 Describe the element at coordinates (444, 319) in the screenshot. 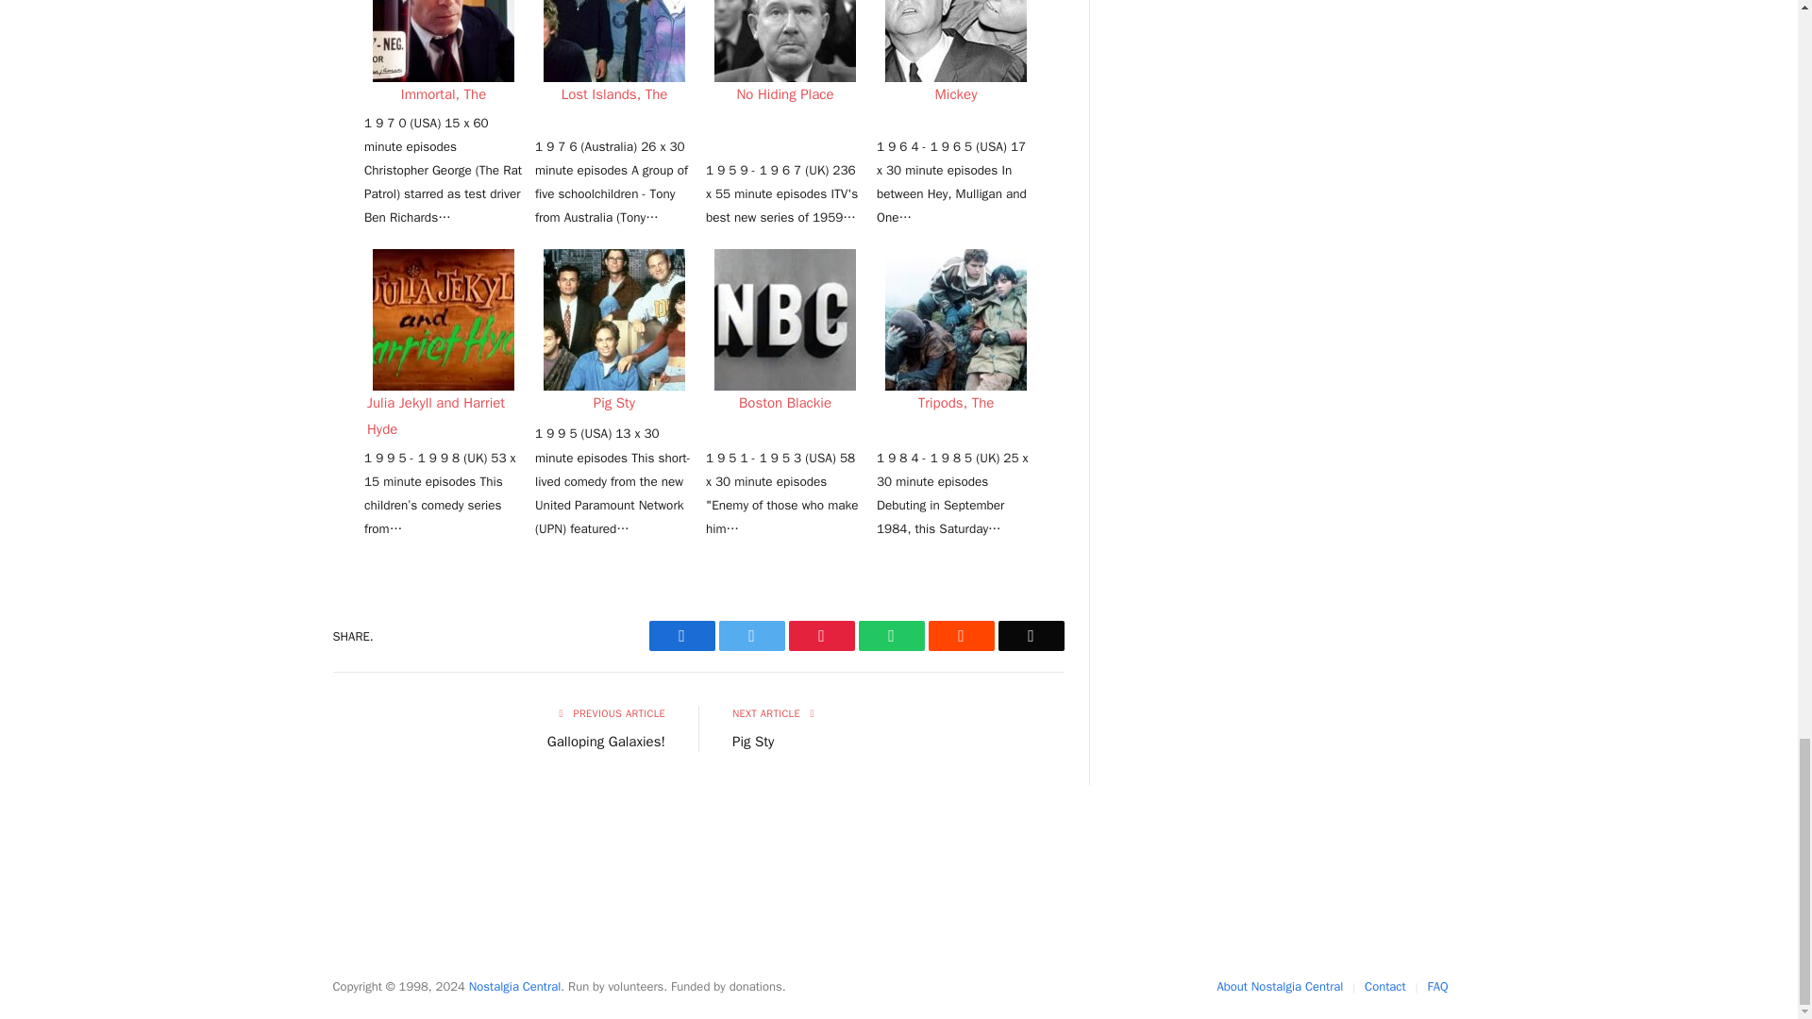

I see `Julia Jekyll and Harriet Hyde` at that location.